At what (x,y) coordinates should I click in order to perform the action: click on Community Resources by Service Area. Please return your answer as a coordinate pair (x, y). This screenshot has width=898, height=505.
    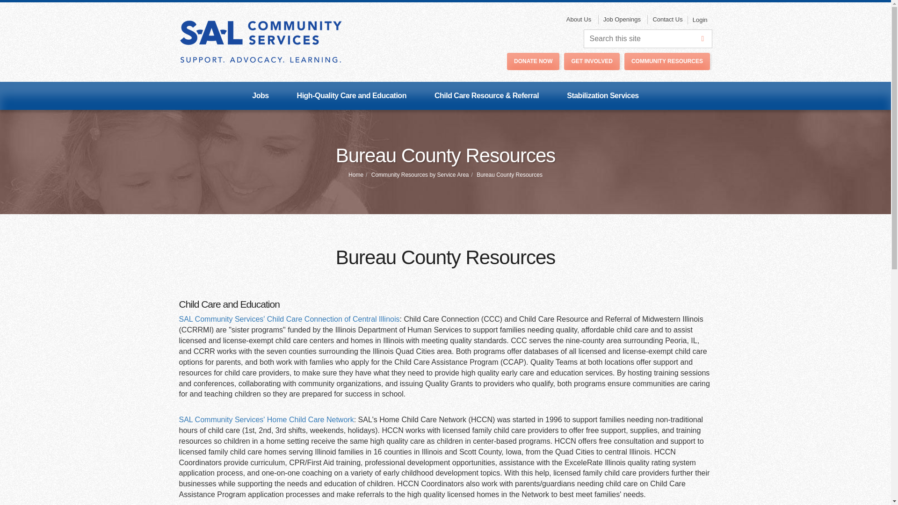
    Looking at the image, I should click on (420, 175).